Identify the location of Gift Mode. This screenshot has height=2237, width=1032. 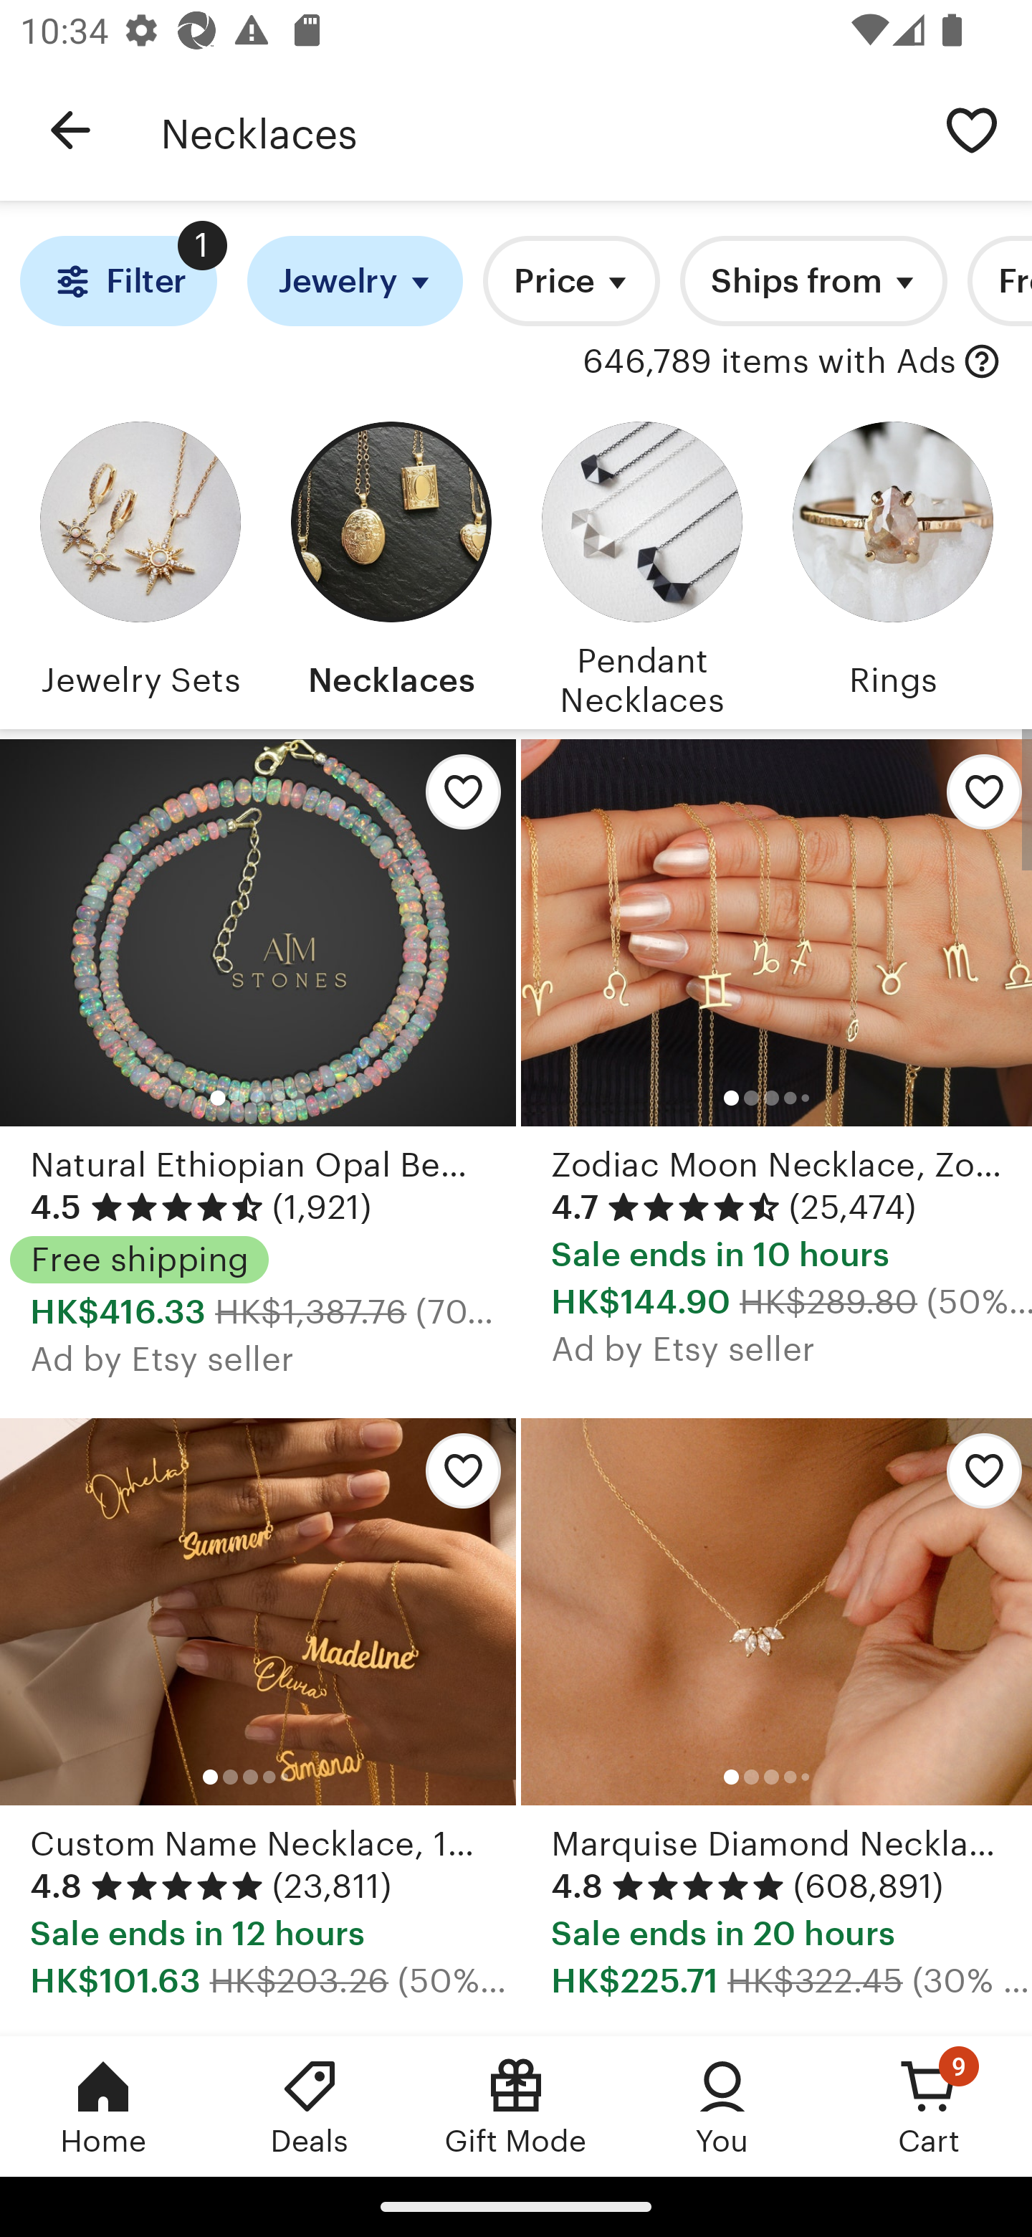
(516, 2106).